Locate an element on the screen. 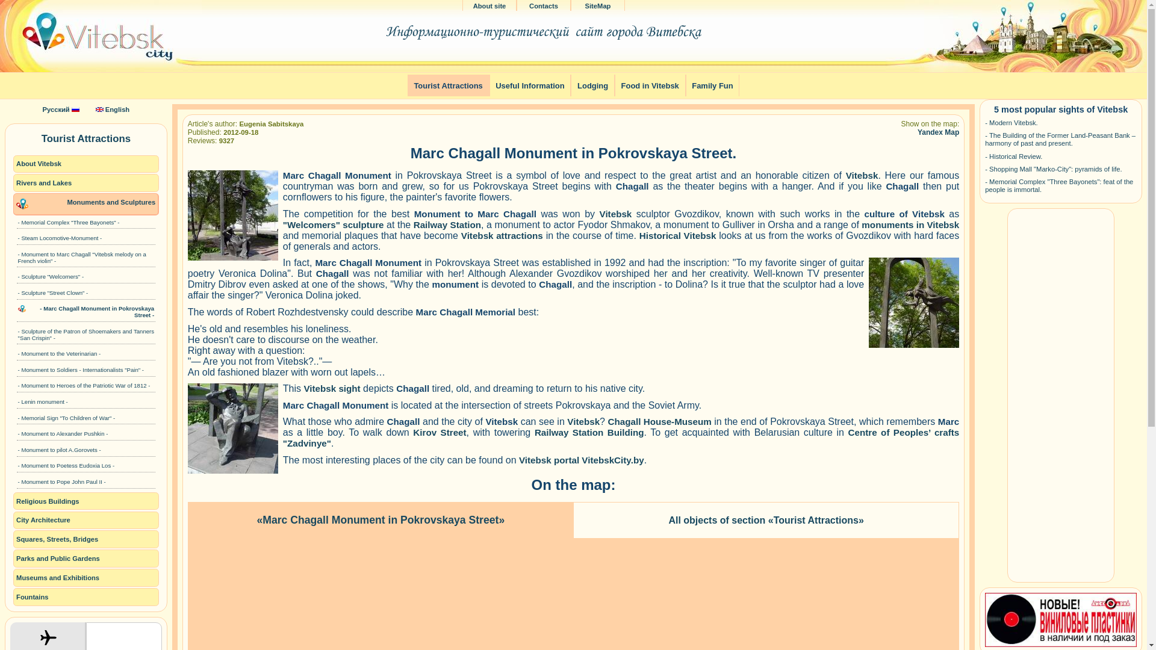 The width and height of the screenshot is (1156, 650). Contact information is located at coordinates (544, 6).